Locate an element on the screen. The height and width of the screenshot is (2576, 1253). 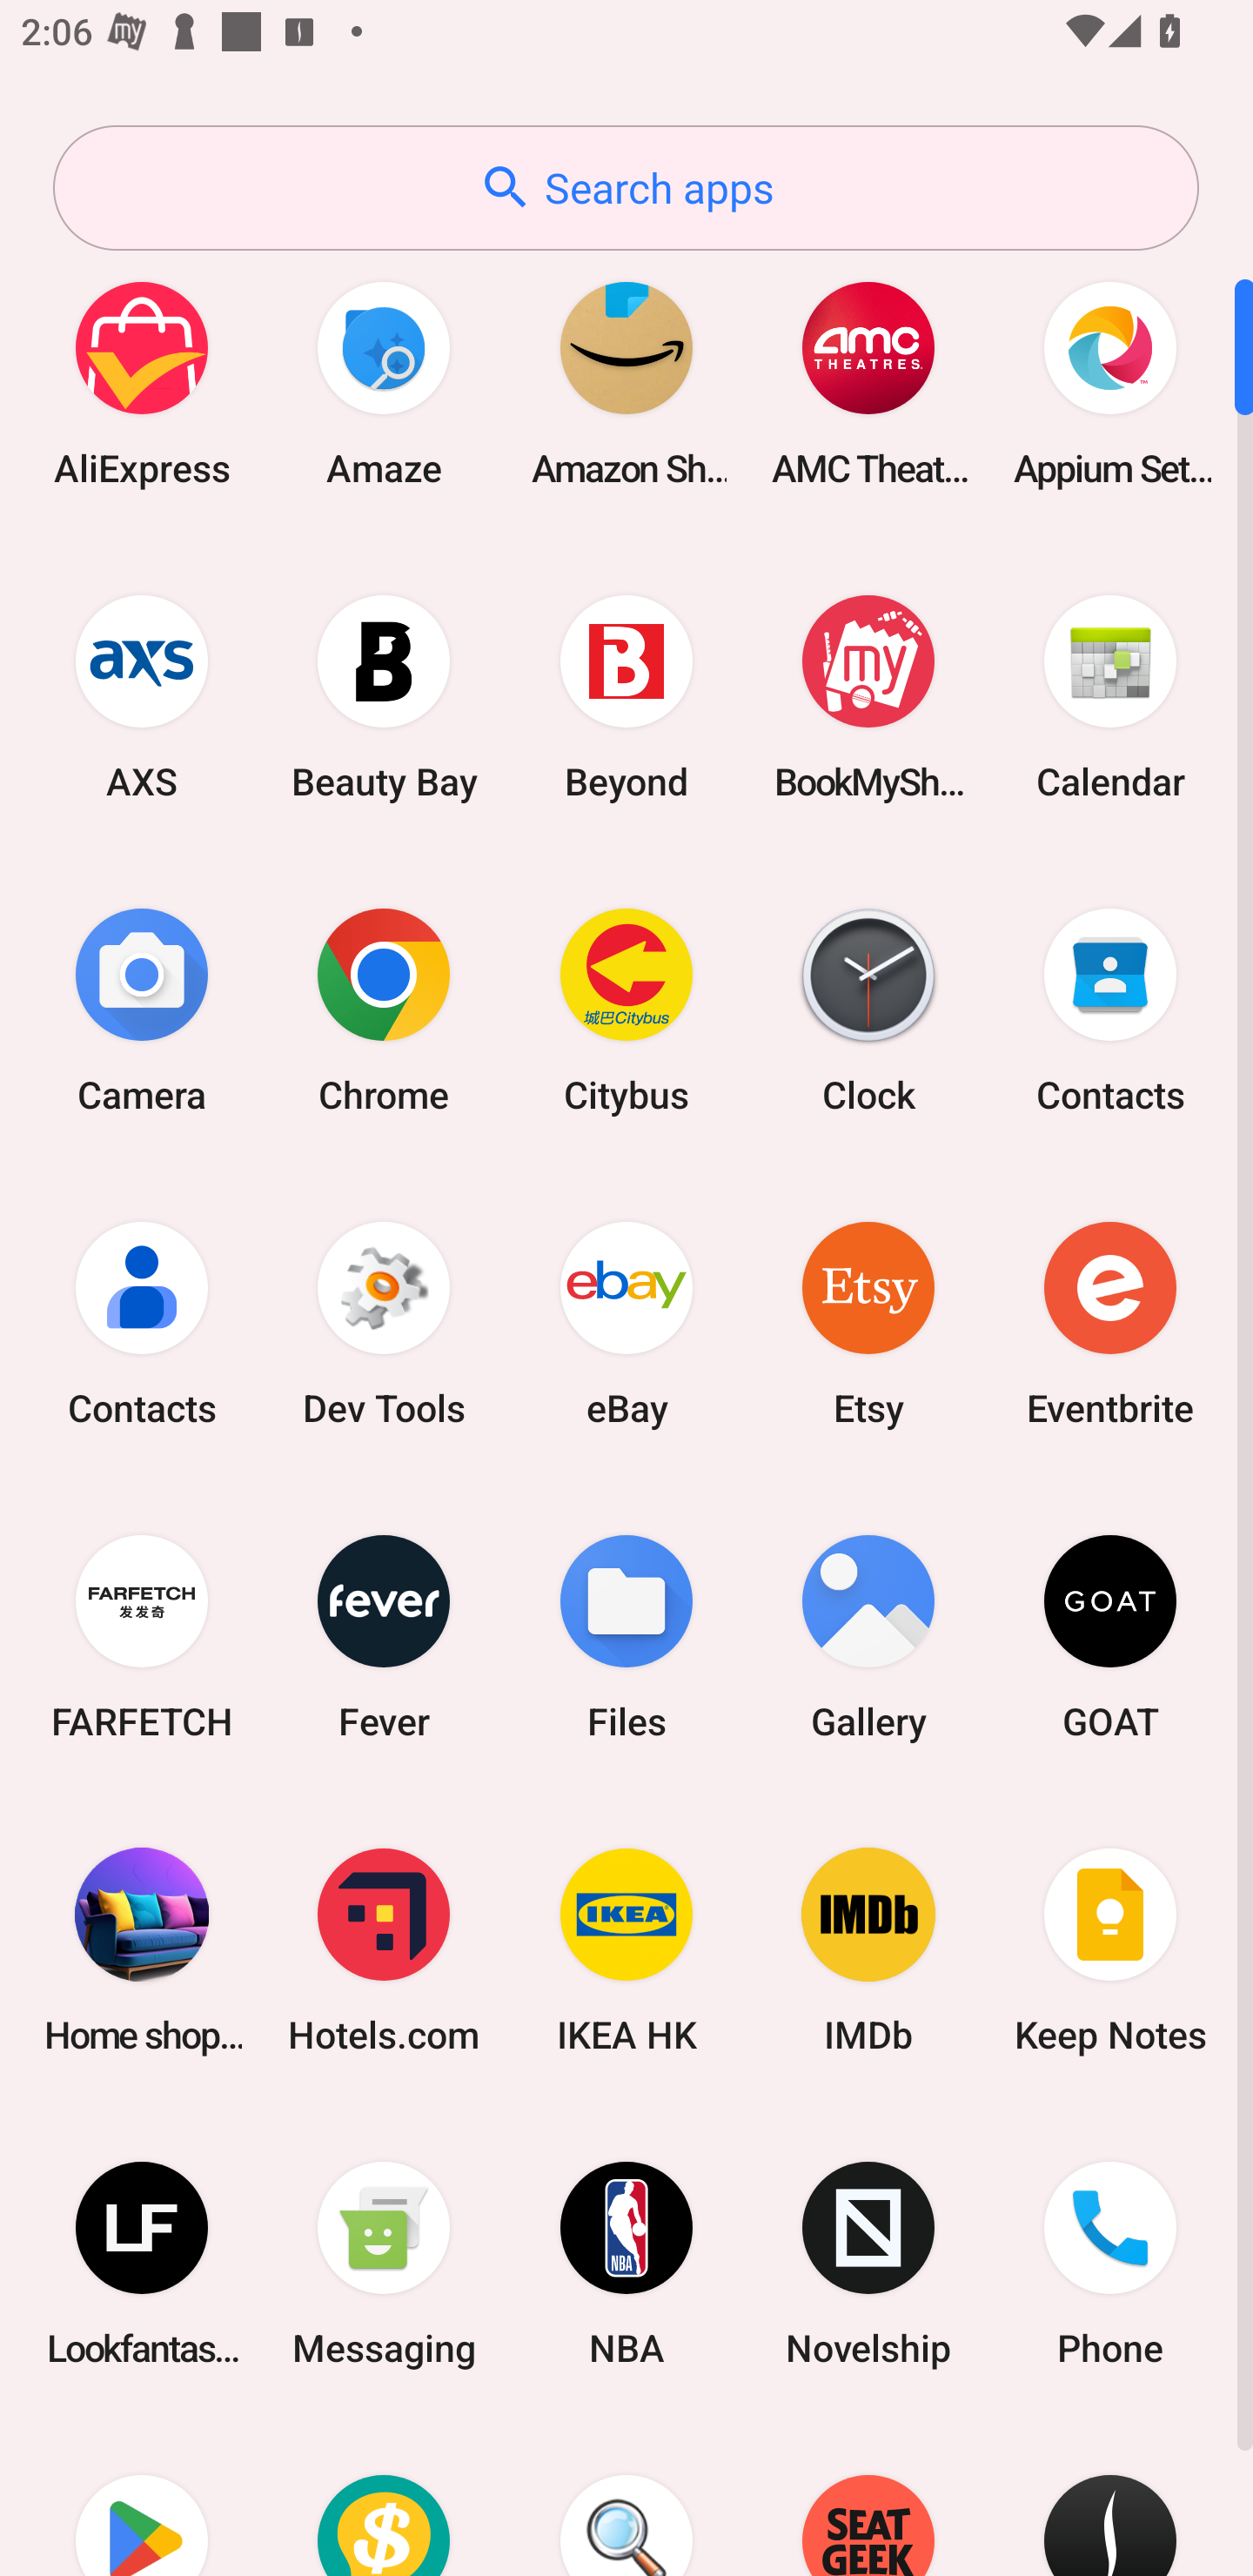
IKEA HK is located at coordinates (626, 1949).